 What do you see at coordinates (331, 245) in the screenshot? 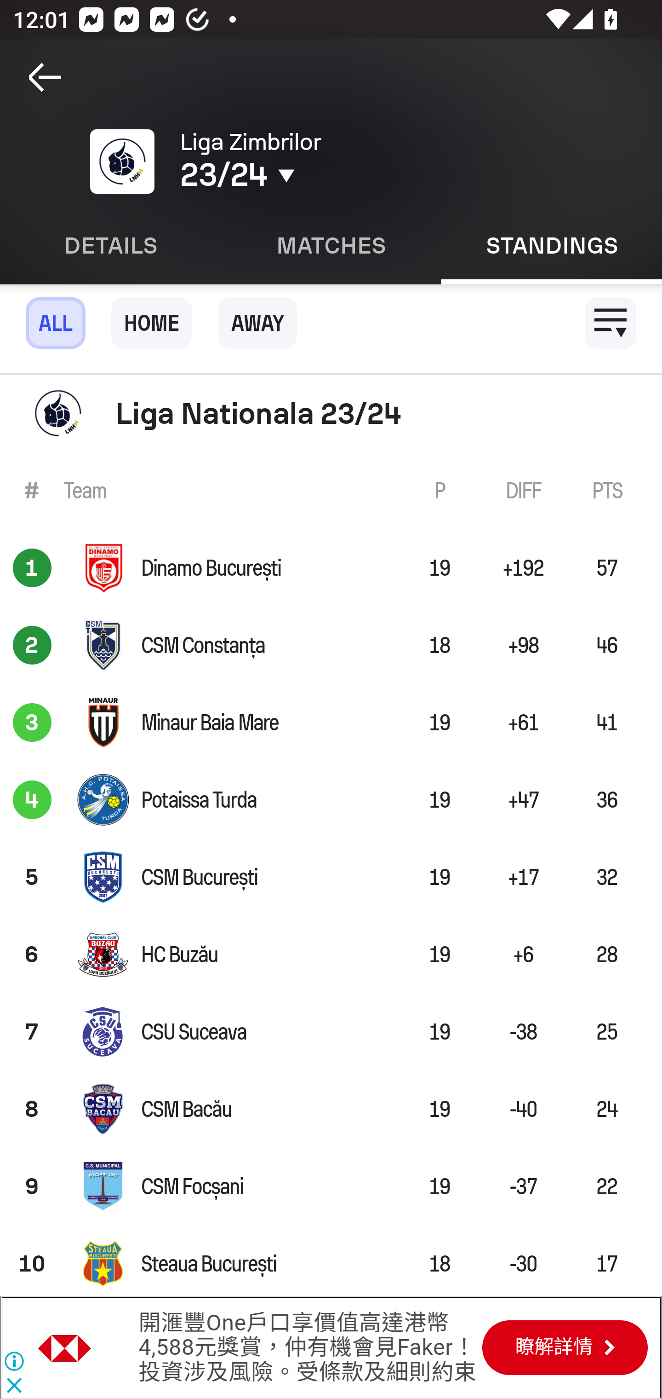
I see `Matches MATCHES` at bounding box center [331, 245].